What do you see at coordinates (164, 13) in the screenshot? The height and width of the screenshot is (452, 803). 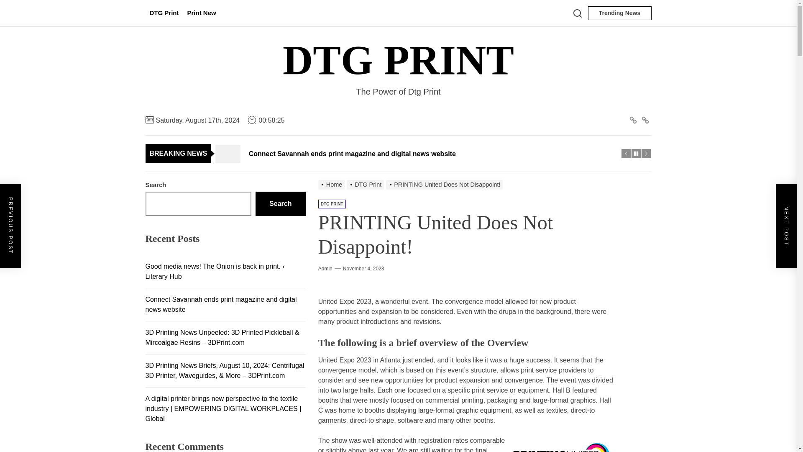 I see `DTG Print` at bounding box center [164, 13].